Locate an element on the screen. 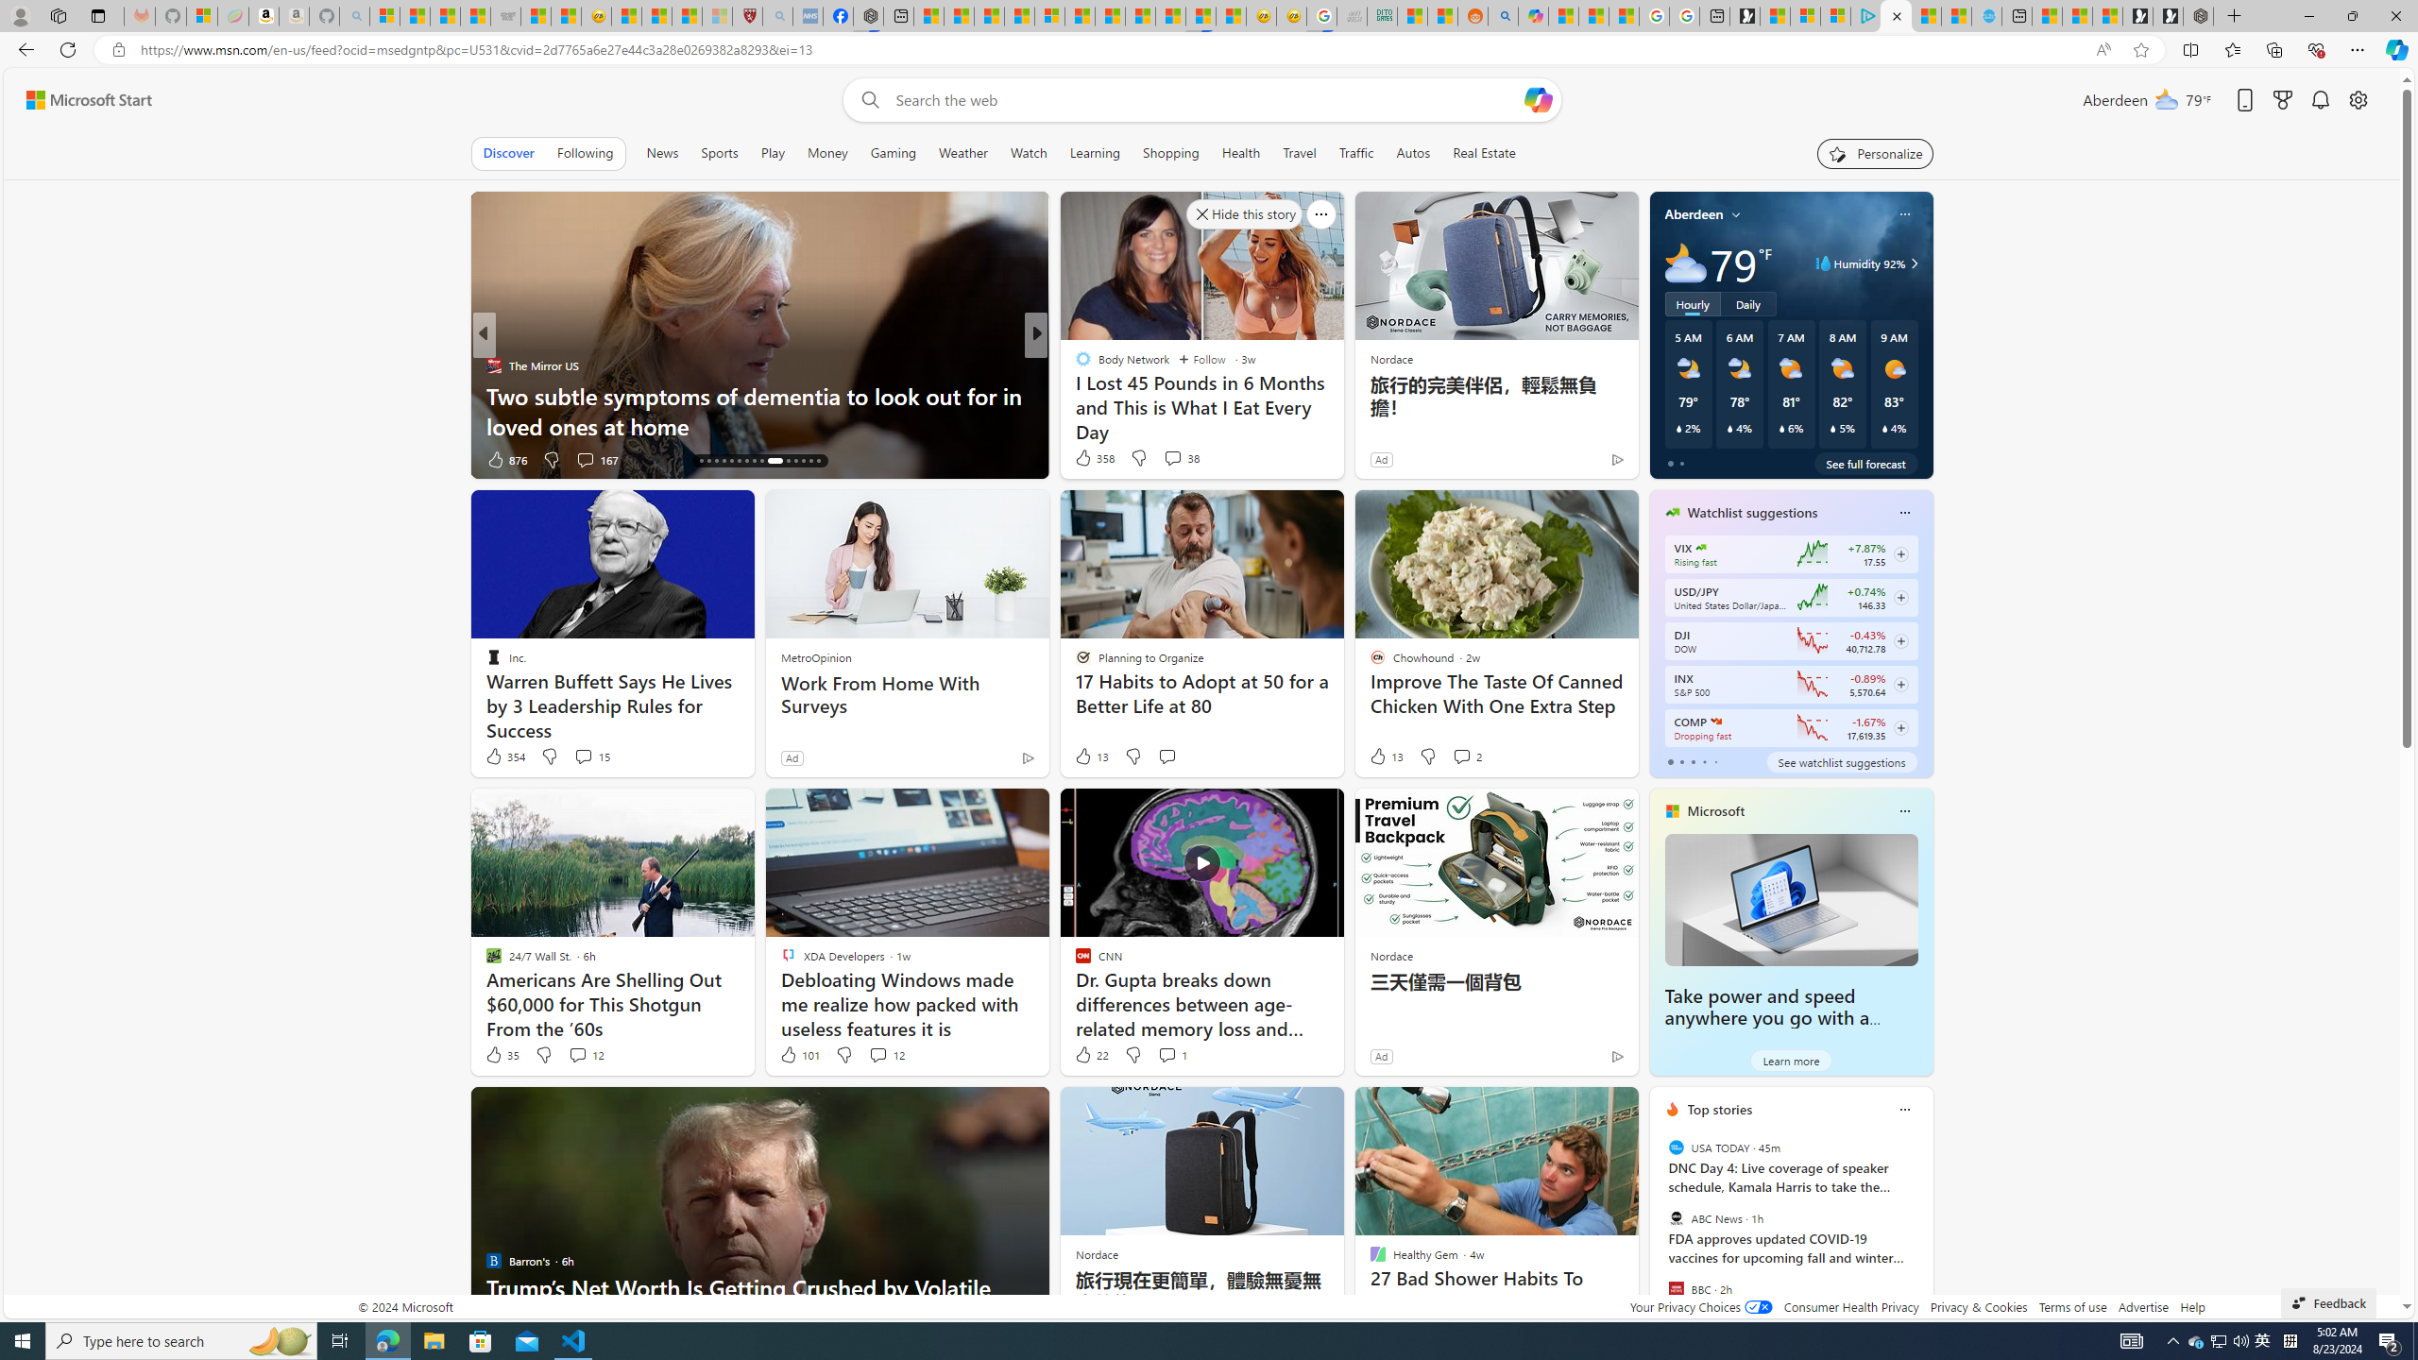 This screenshot has width=2418, height=1360. Class: follow-button  m is located at coordinates (1900, 728).